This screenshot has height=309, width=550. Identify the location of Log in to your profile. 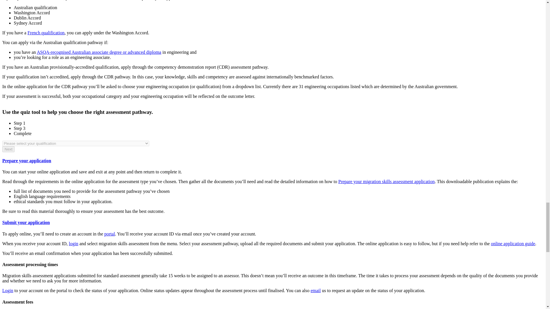
(73, 243).